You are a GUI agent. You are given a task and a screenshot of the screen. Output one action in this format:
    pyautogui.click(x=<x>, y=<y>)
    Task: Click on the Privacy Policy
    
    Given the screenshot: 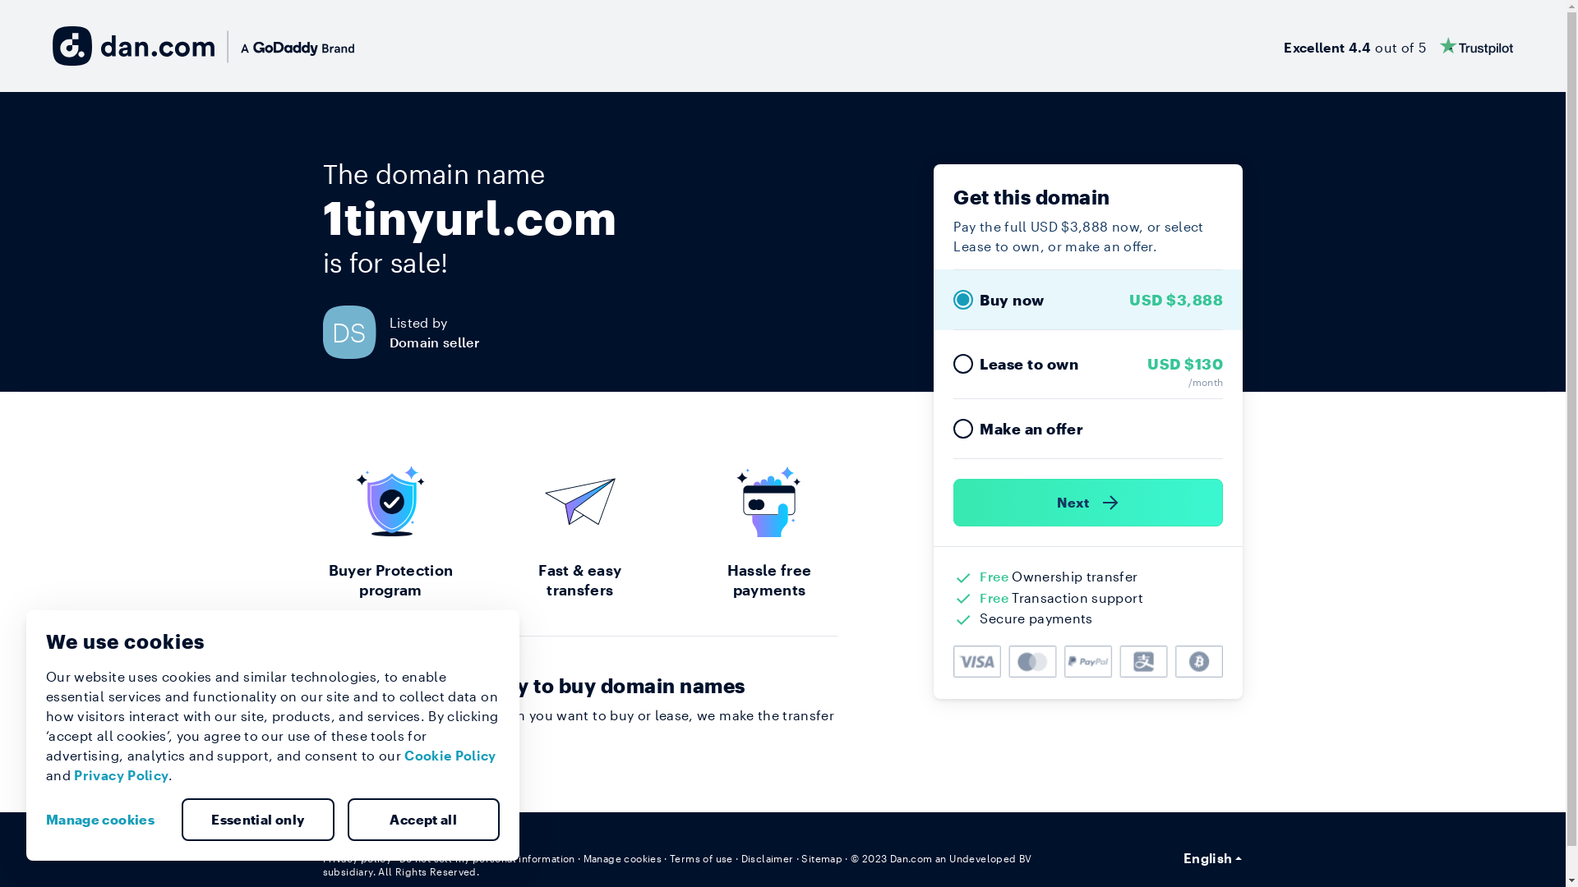 What is the action you would take?
    pyautogui.click(x=122, y=775)
    